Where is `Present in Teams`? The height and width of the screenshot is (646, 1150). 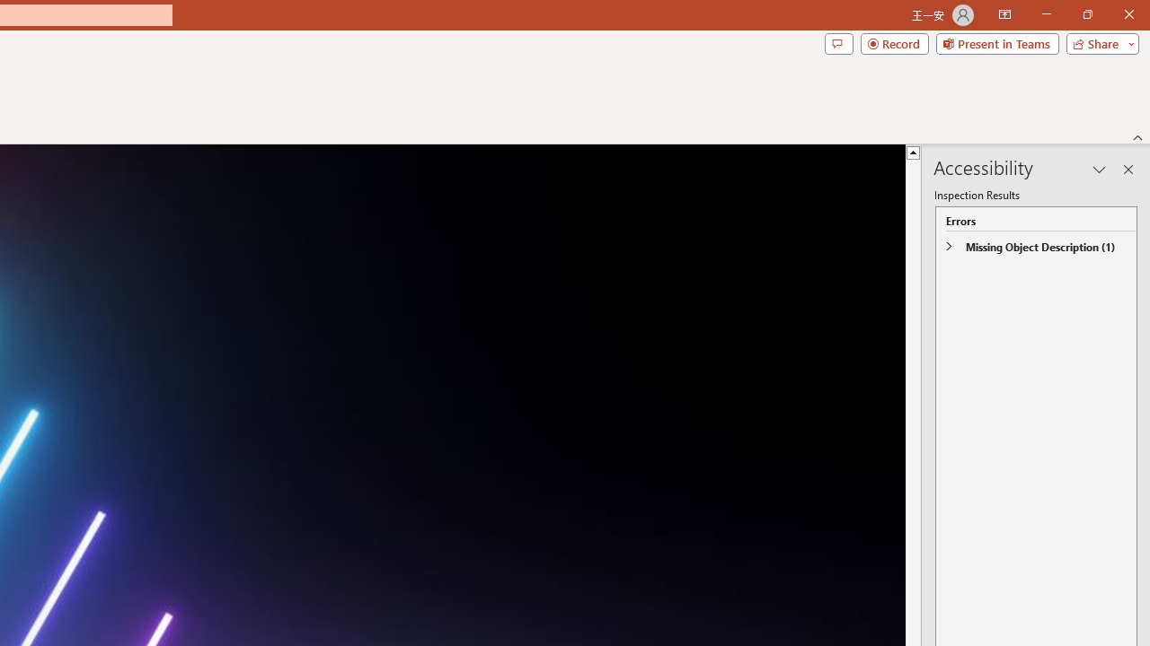
Present in Teams is located at coordinates (997, 43).